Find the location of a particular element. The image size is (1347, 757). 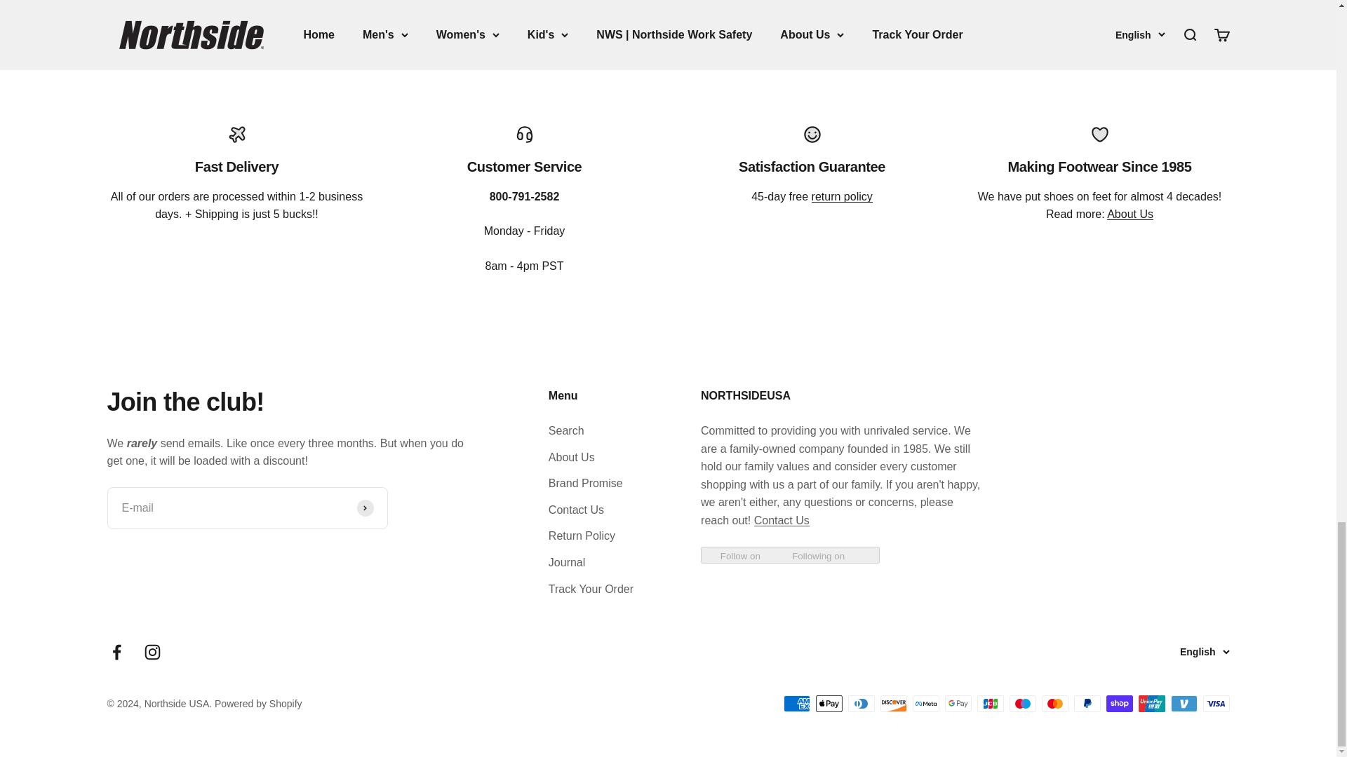

Contact Us is located at coordinates (782, 520).